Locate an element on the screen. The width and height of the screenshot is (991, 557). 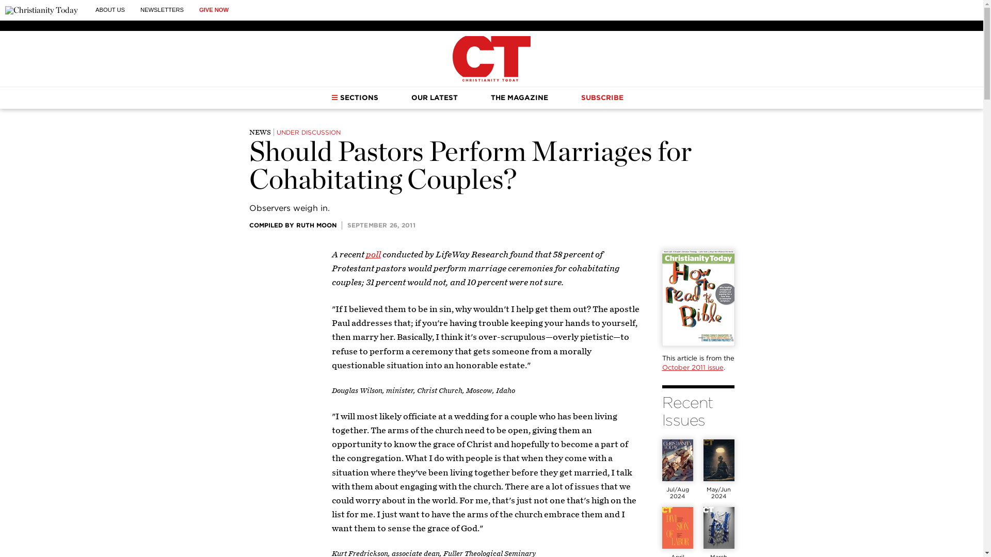
Sections Dropdown is located at coordinates (334, 97).